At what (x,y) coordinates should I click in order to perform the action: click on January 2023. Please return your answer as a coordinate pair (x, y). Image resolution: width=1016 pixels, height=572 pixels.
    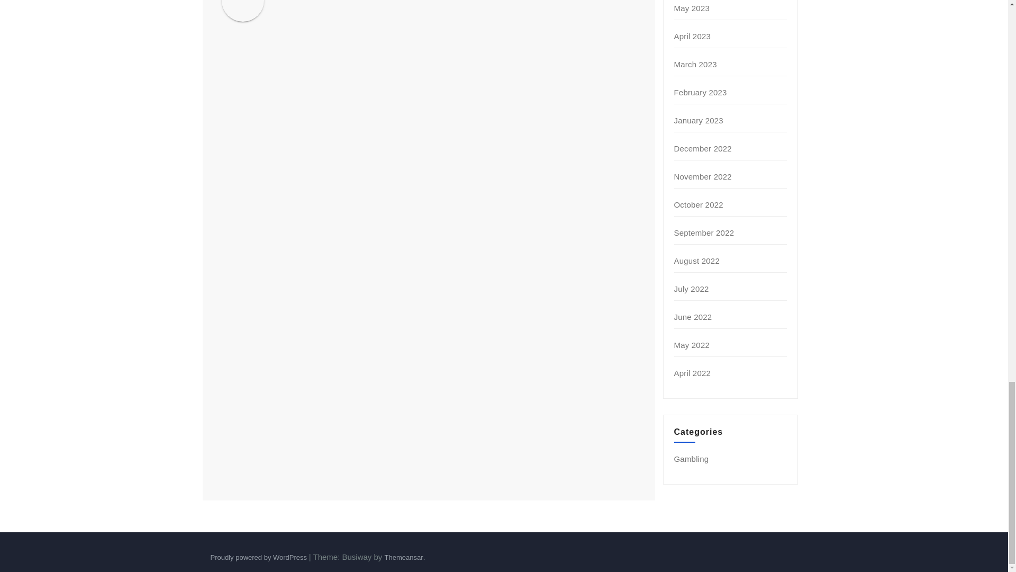
    Looking at the image, I should click on (698, 121).